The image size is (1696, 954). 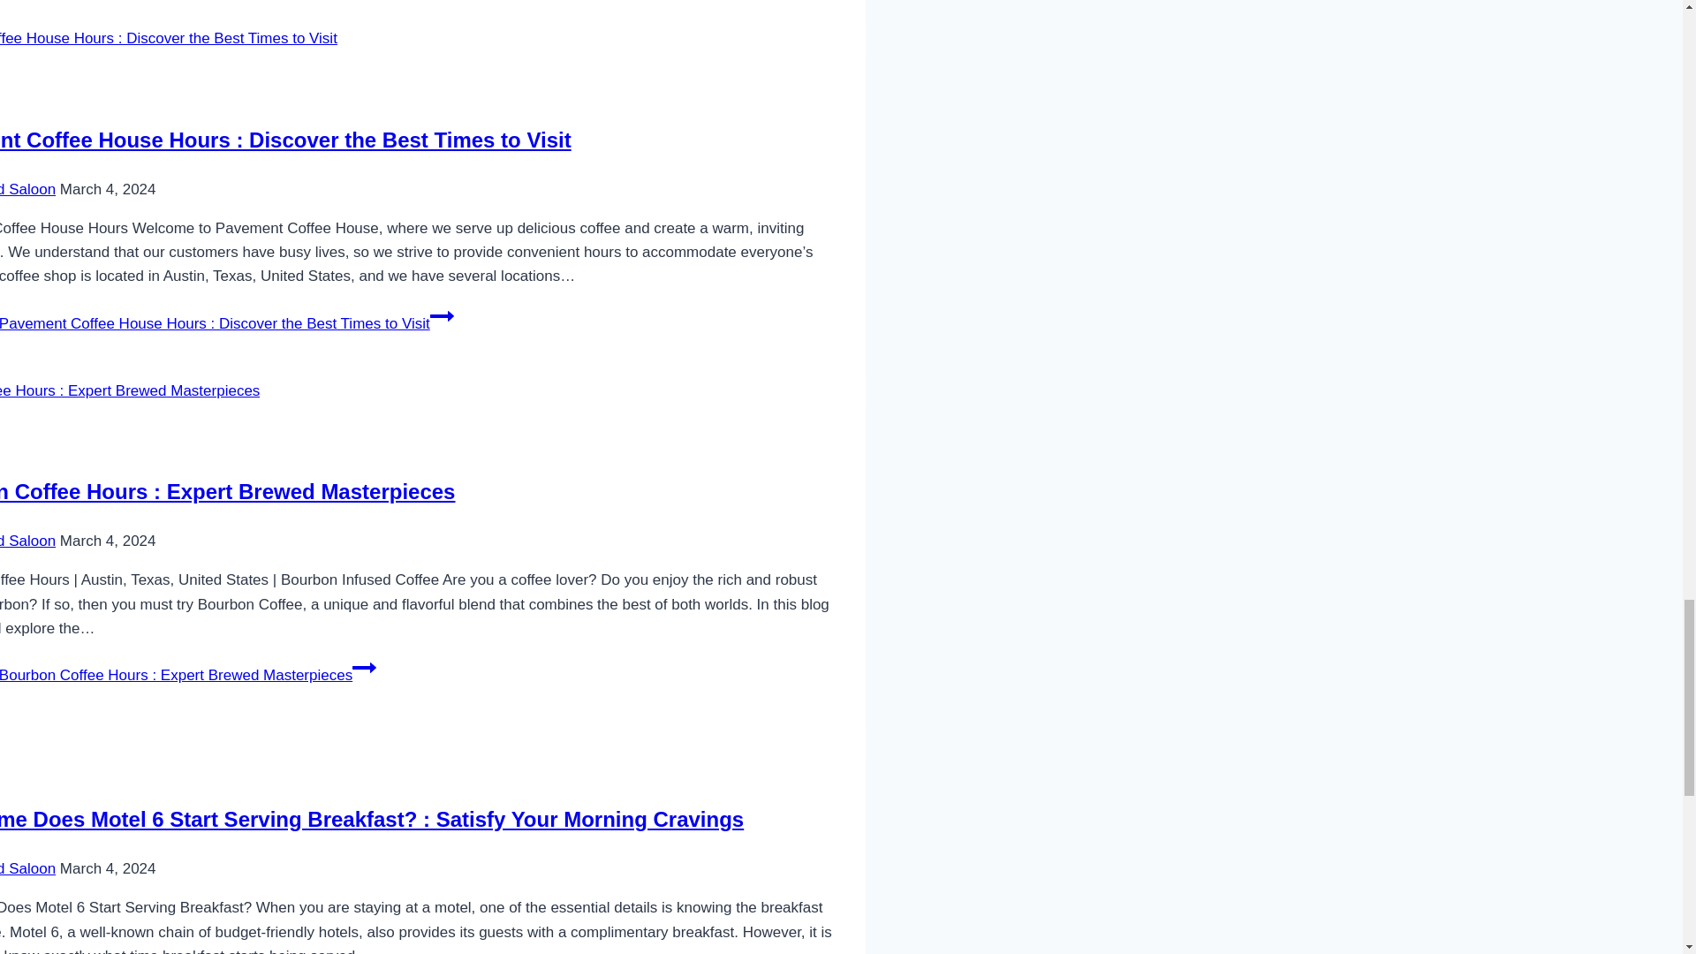 I want to click on Buckhead Saloon, so click(x=28, y=189).